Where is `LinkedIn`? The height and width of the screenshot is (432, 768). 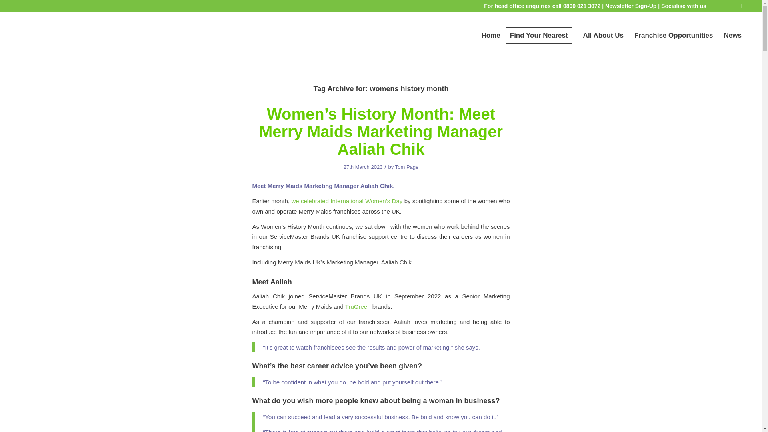 LinkedIn is located at coordinates (728, 6).